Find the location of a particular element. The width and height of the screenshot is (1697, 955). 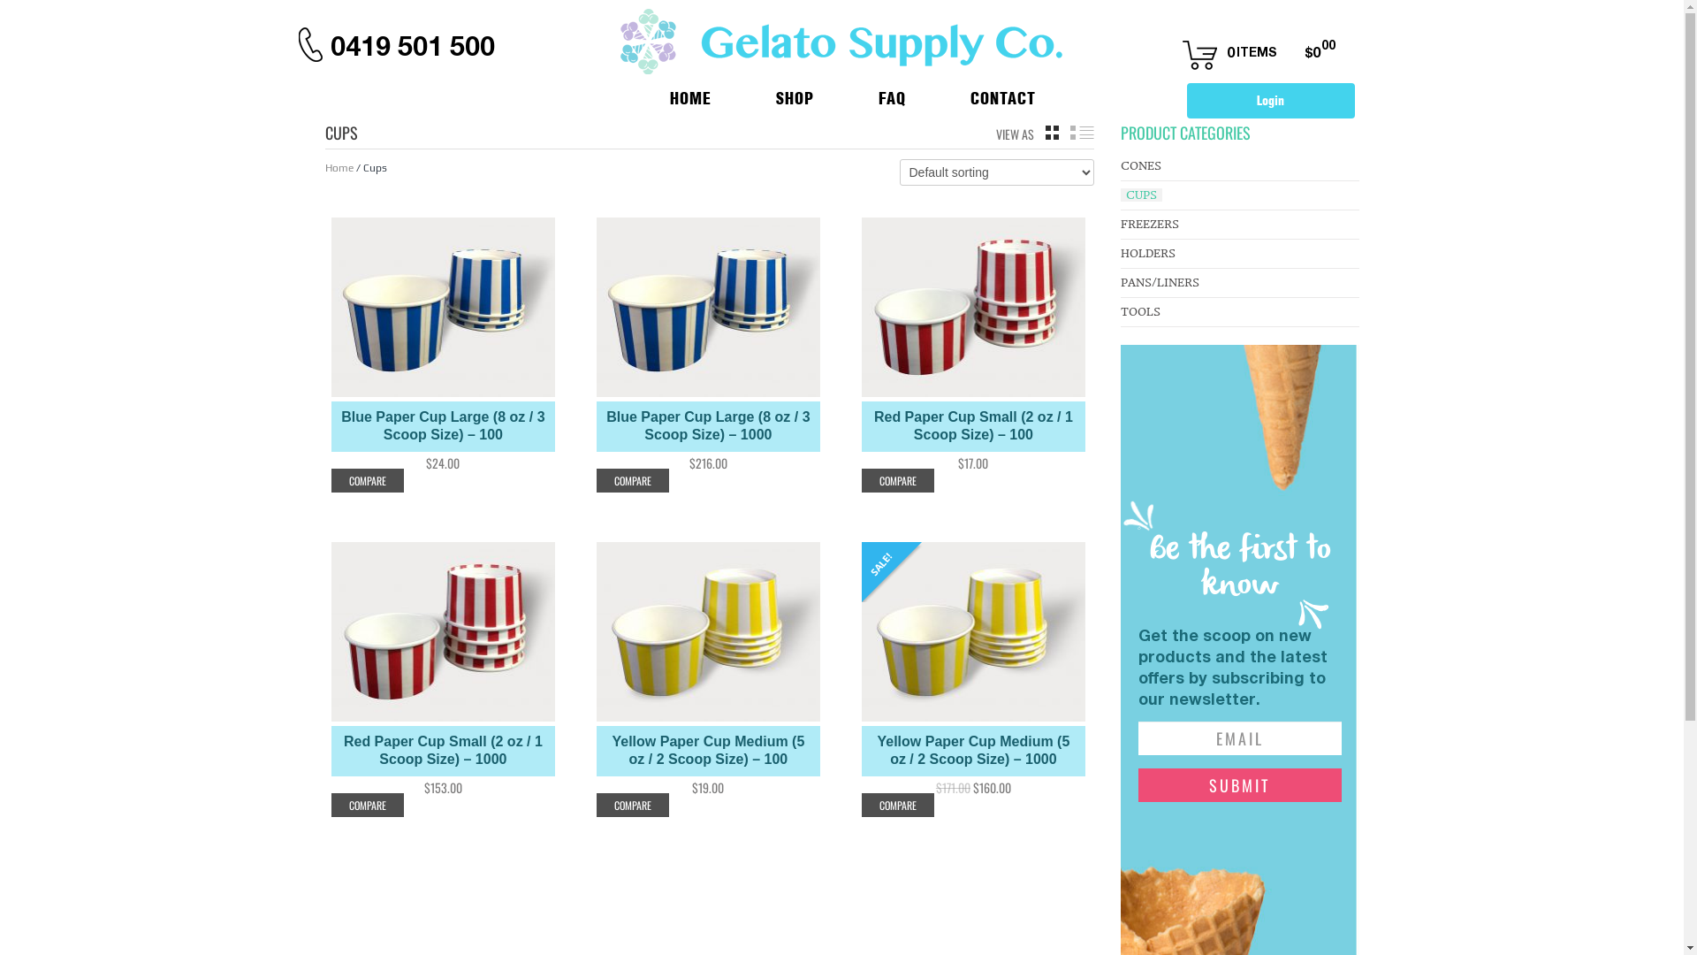

Login is located at coordinates (1270, 101).